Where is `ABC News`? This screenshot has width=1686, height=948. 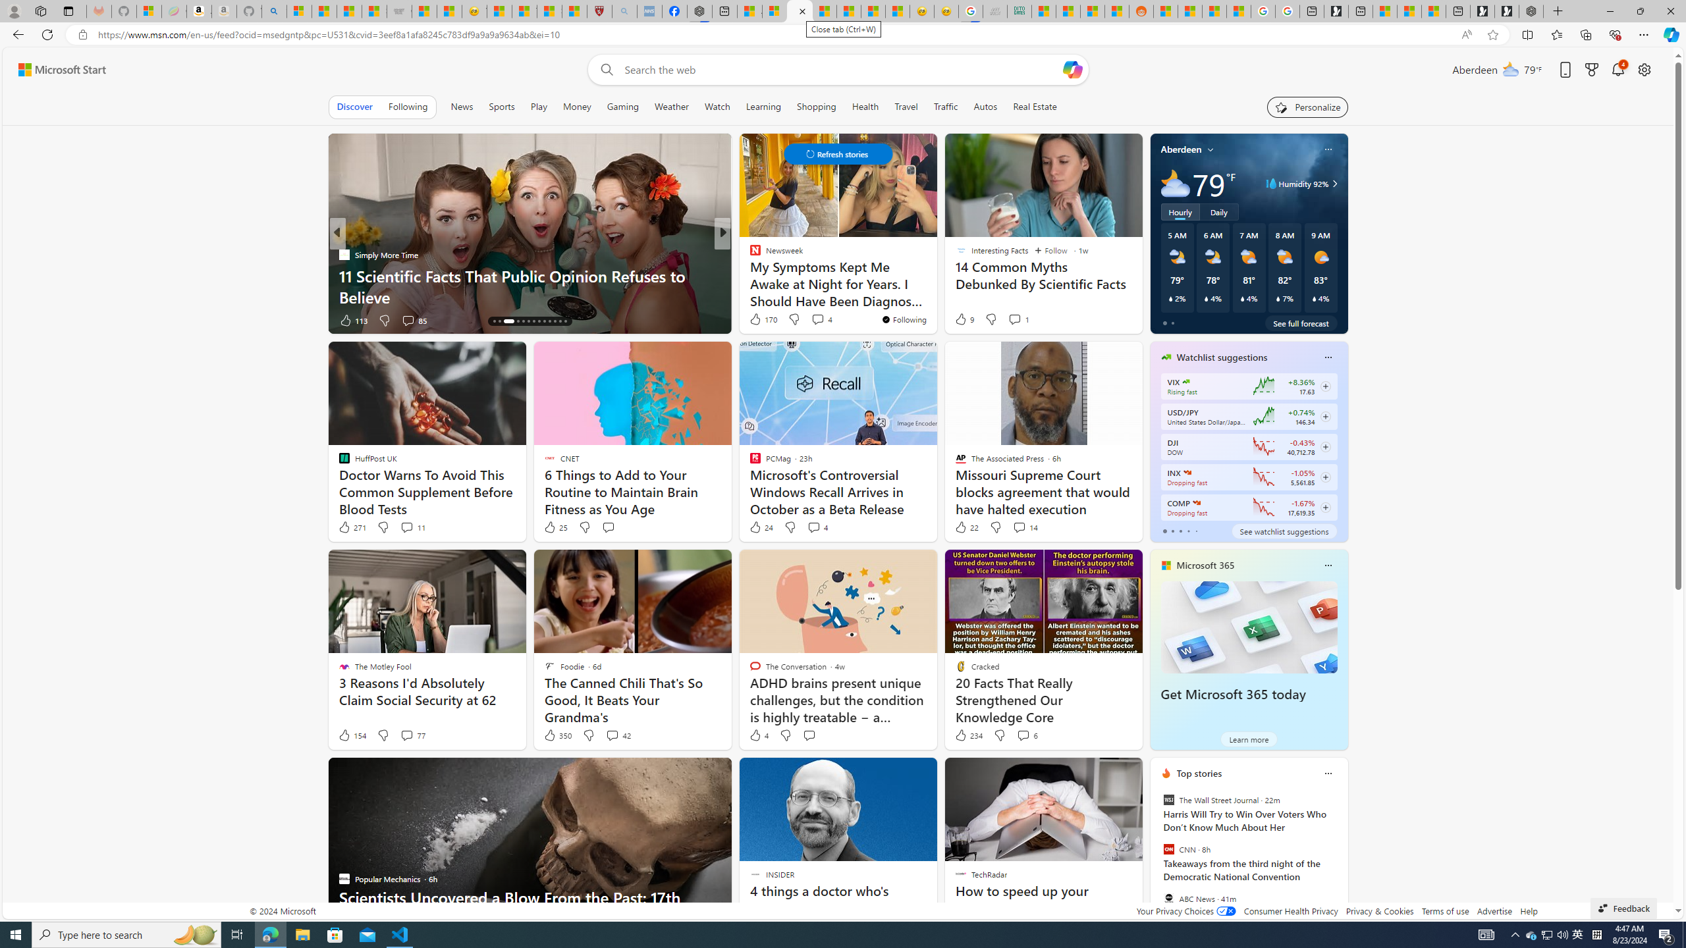
ABC News is located at coordinates (1168, 898).